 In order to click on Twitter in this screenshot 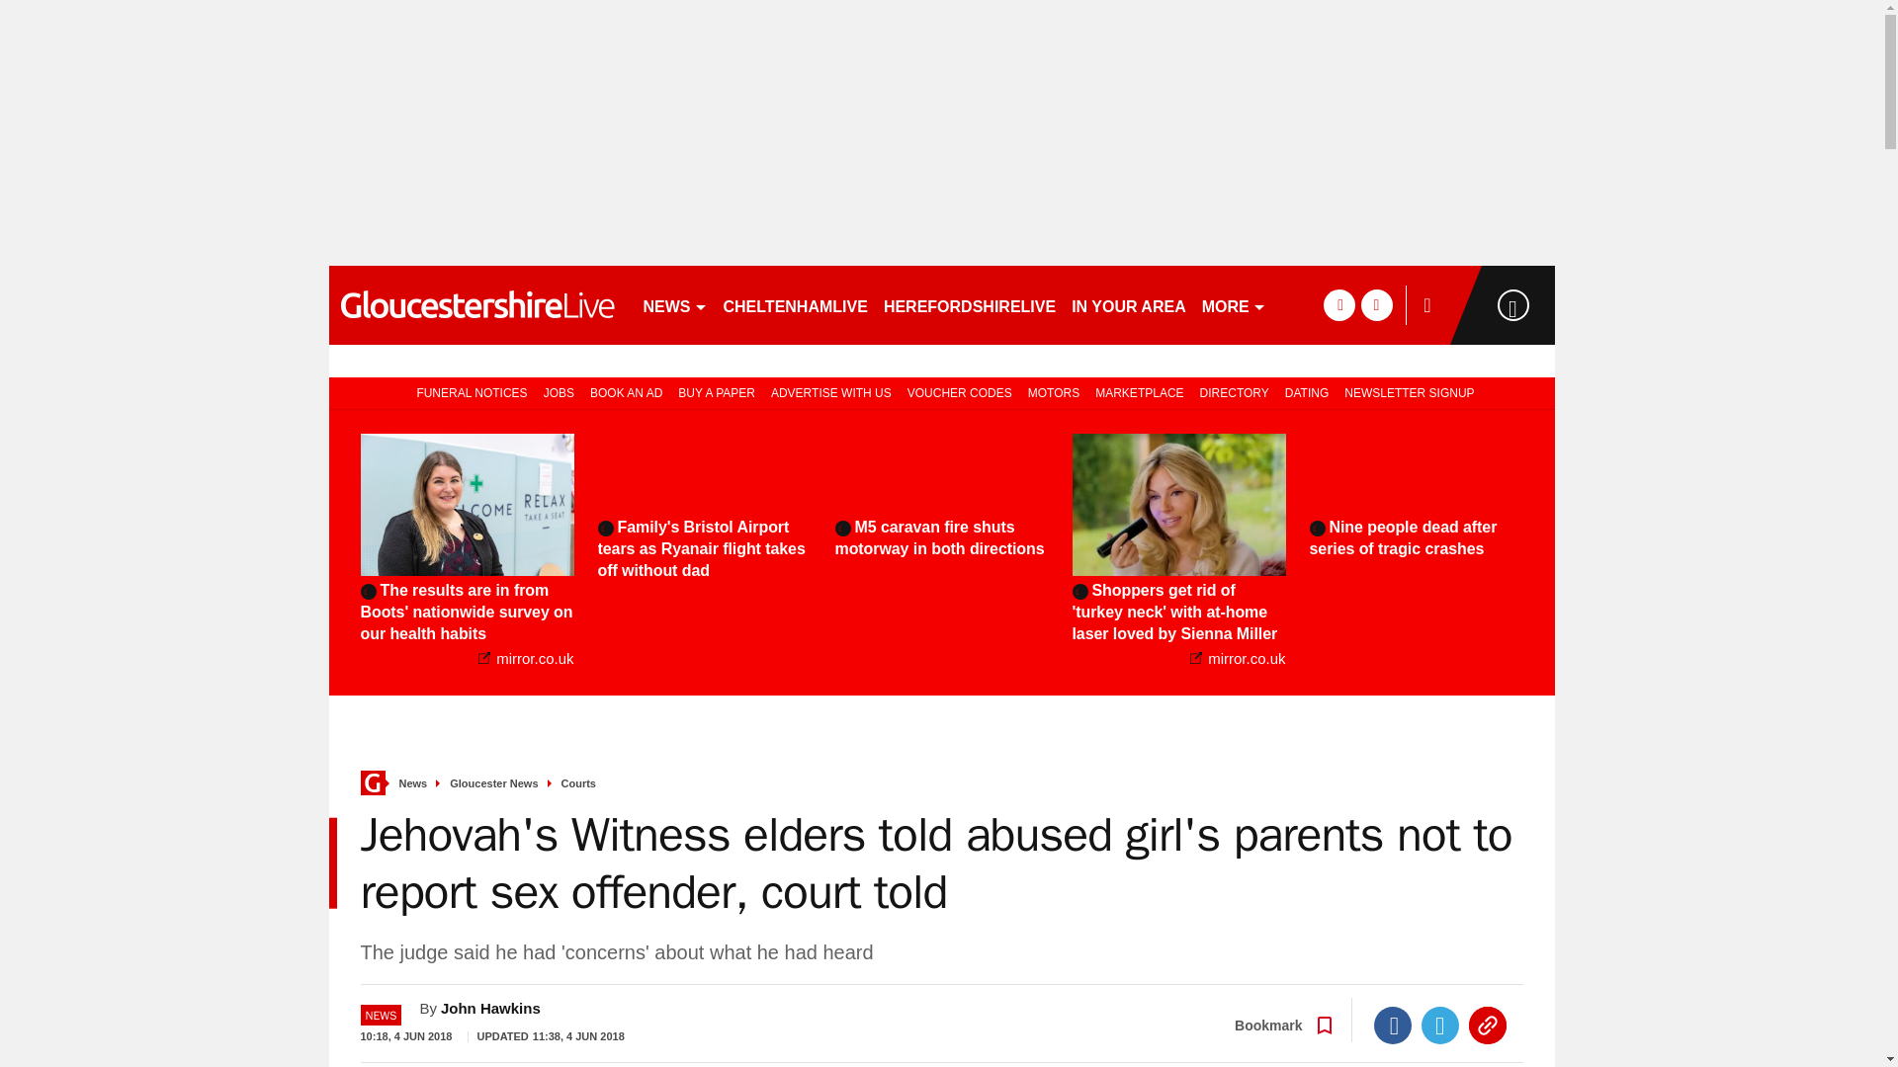, I will do `click(1440, 1026)`.